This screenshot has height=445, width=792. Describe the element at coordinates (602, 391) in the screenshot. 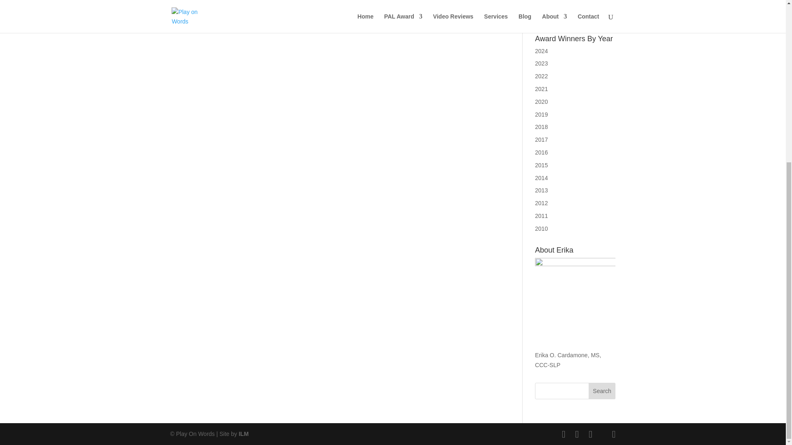

I see `Search` at that location.